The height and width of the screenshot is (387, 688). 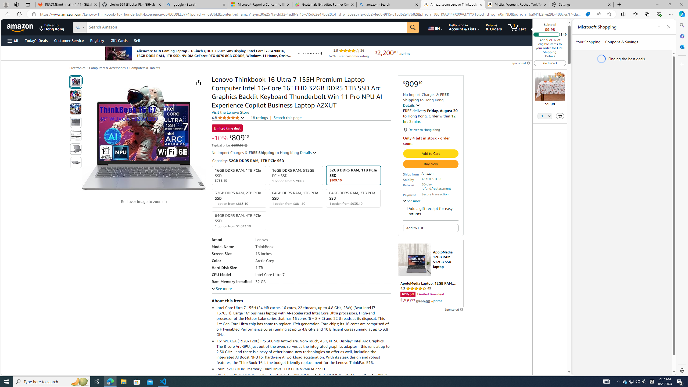 I want to click on Computers & Tablets, so click(x=145, y=68).